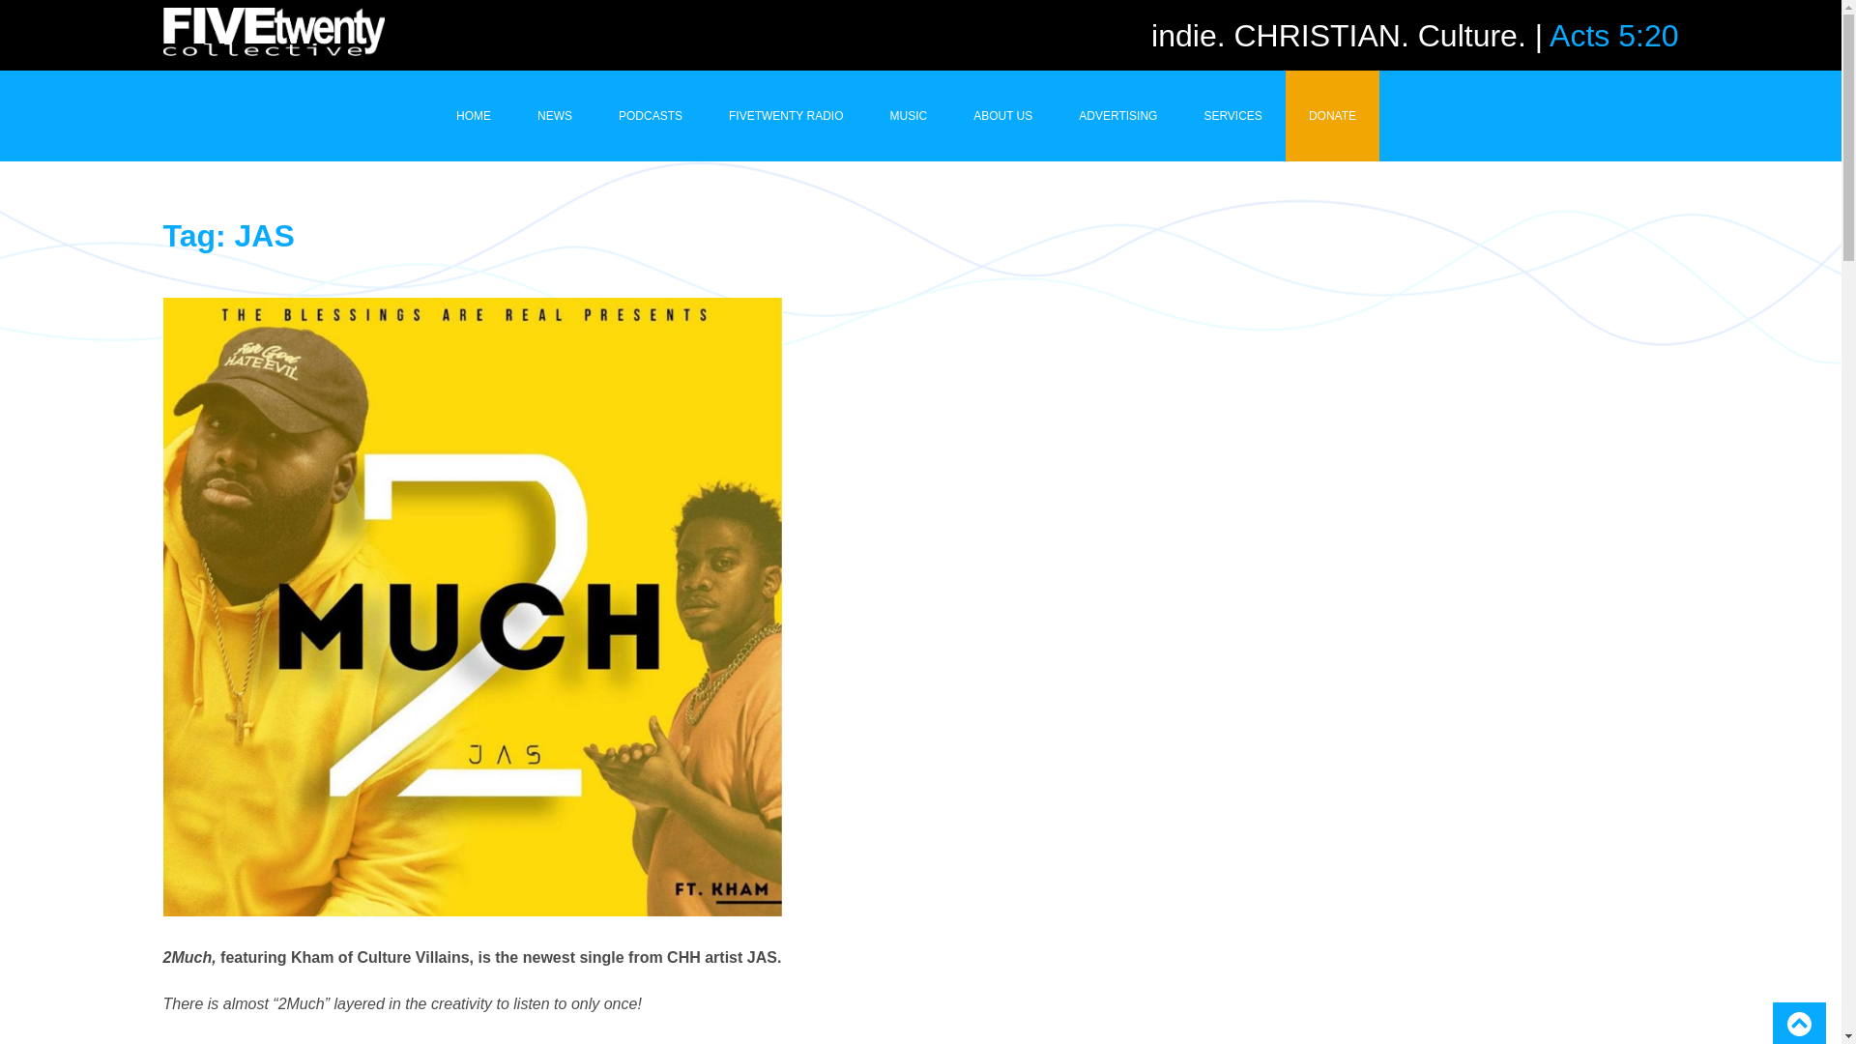 The image size is (1856, 1044). I want to click on NEWS, so click(555, 116).